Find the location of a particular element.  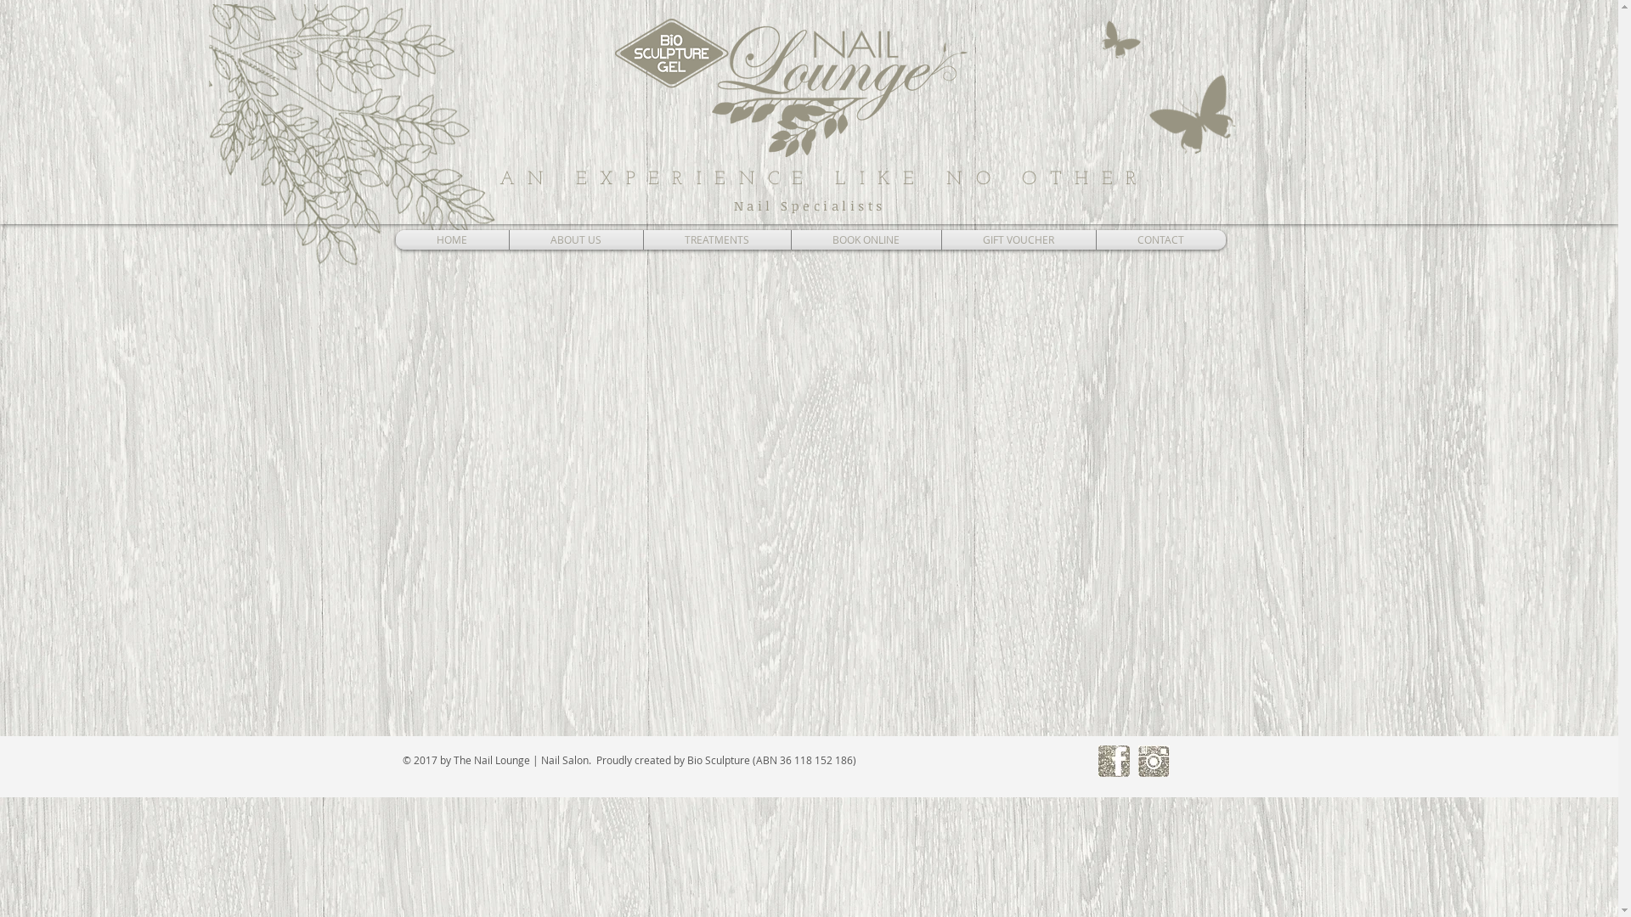

TREATMENTS is located at coordinates (717, 239).